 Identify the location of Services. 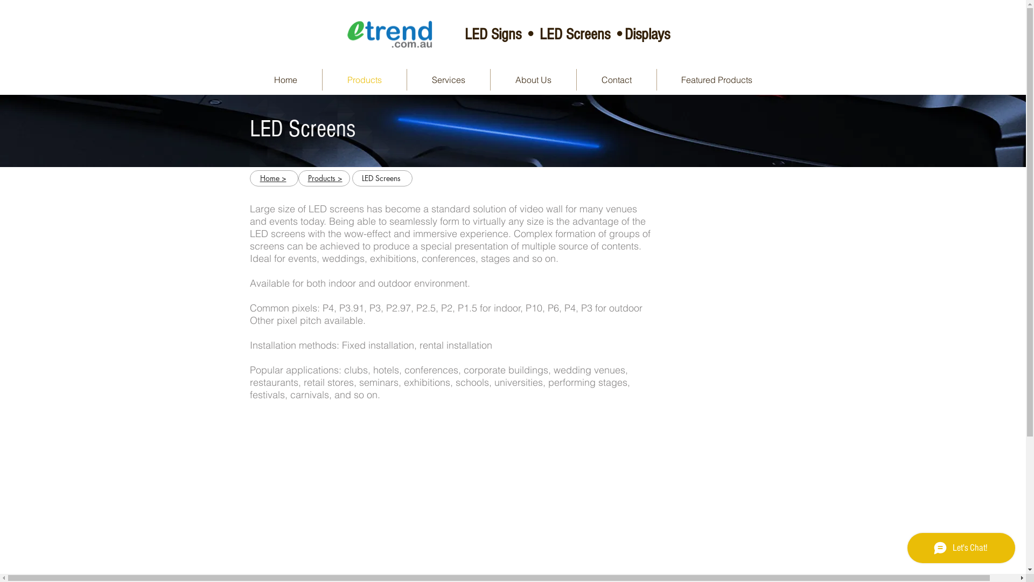
(449, 80).